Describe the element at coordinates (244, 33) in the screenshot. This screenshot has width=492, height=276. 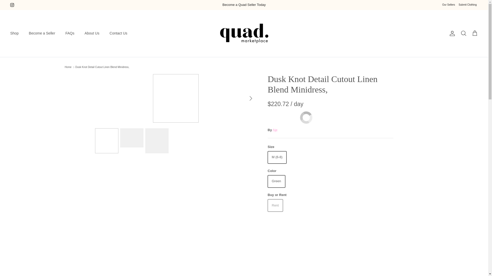
I see `Quad Marketplace` at that location.